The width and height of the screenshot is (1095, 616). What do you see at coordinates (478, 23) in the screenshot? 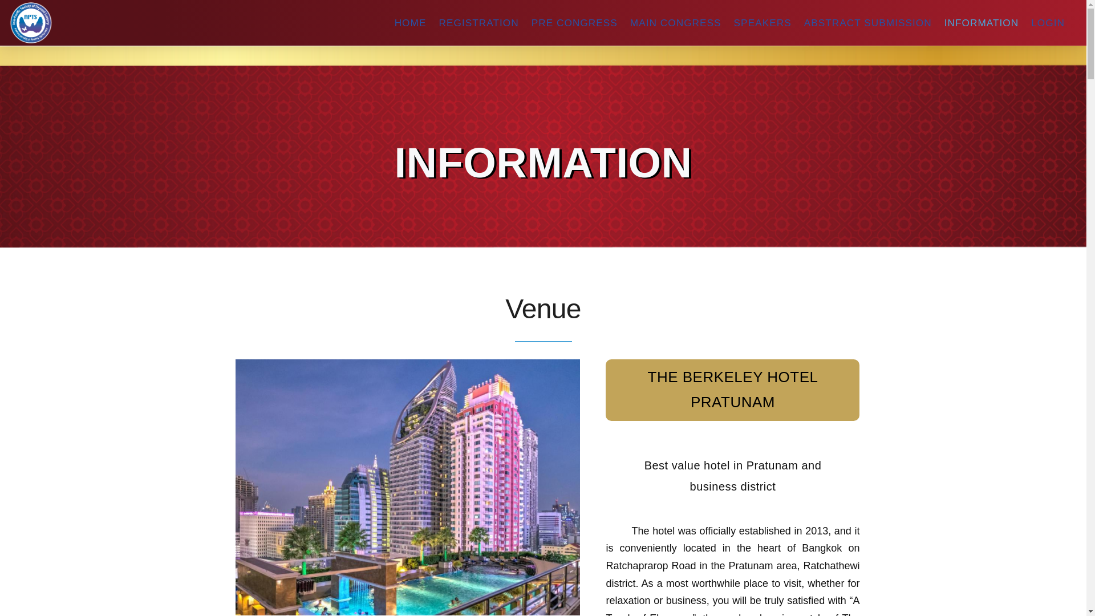
I see `REGISTRATION` at bounding box center [478, 23].